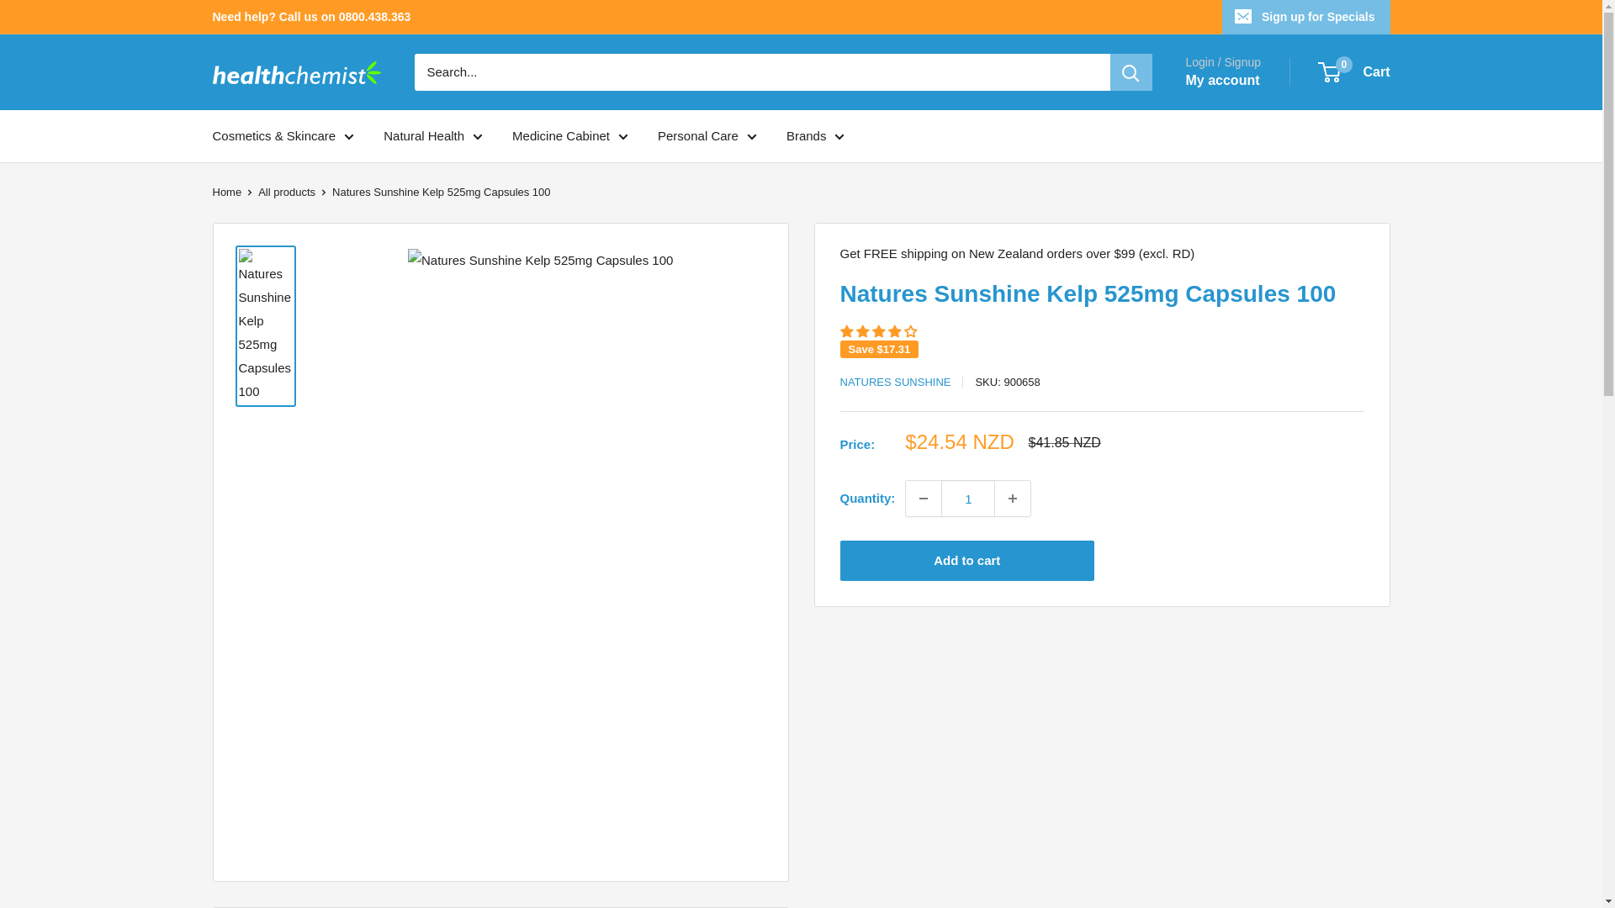 The image size is (1615, 908). I want to click on Need help? Call us on 0800.438.363, so click(310, 17).